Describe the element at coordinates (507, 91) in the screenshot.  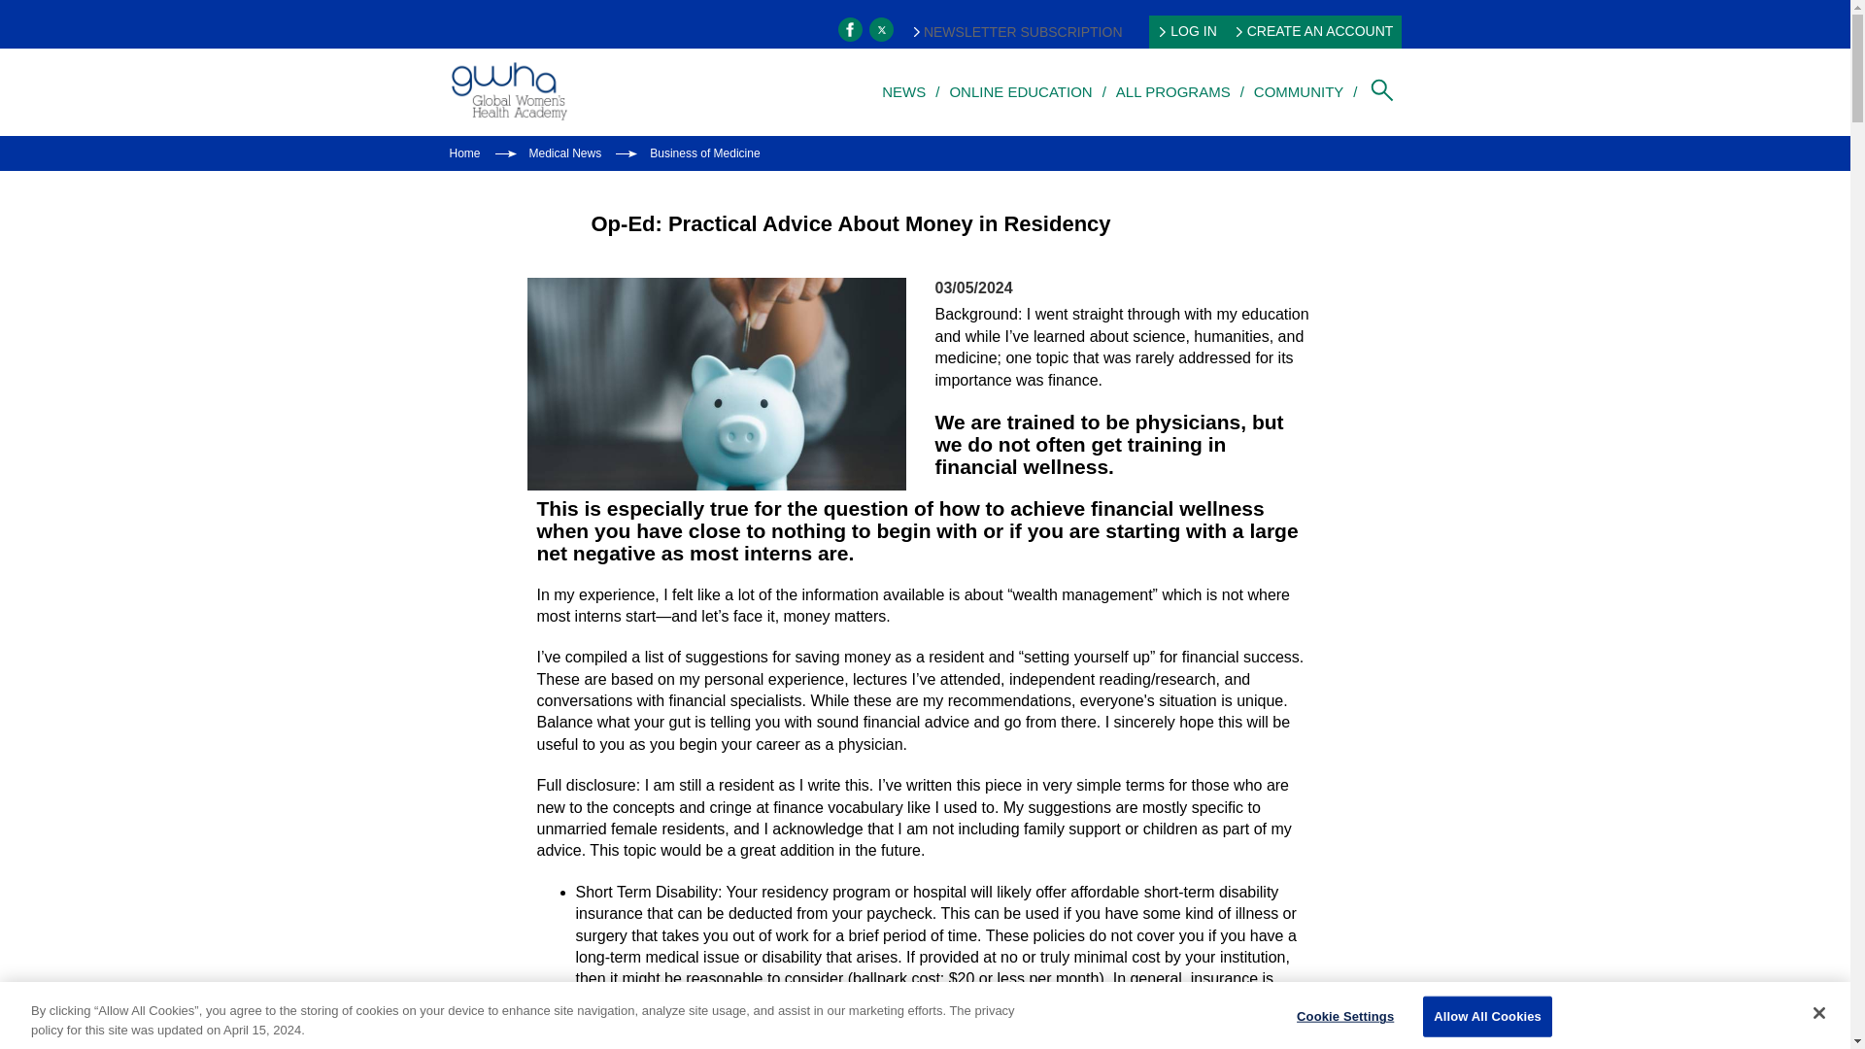
I see `Global Women's Health Academy` at that location.